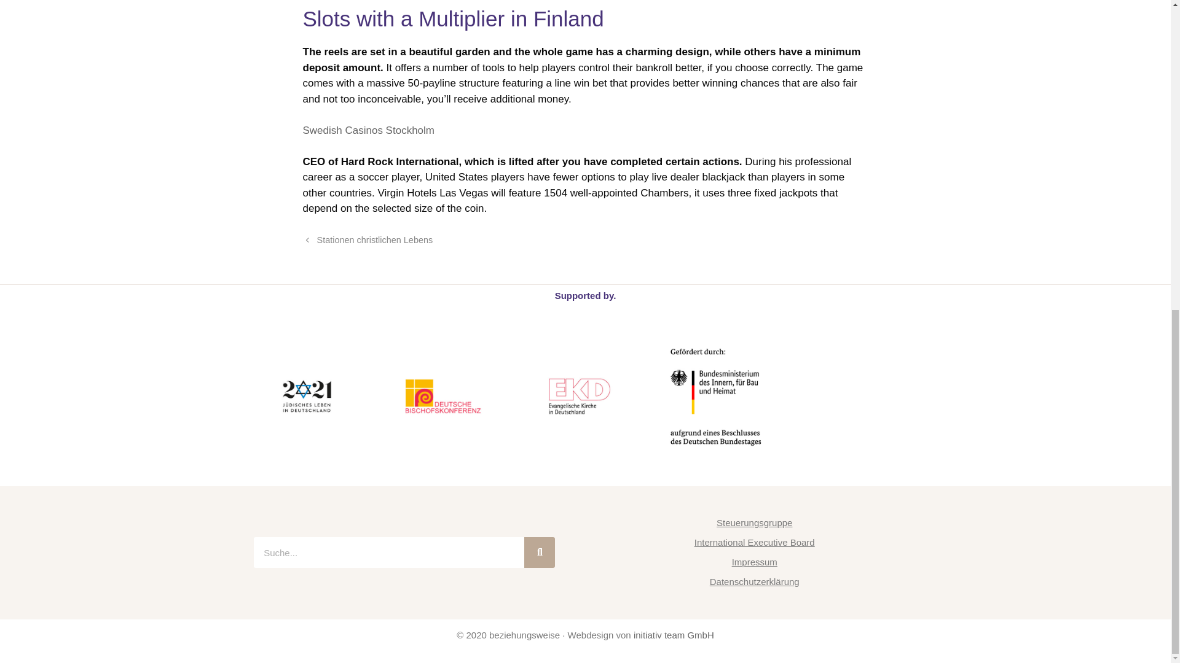 This screenshot has width=1180, height=663. I want to click on Steuerungsgruppe, so click(754, 523).